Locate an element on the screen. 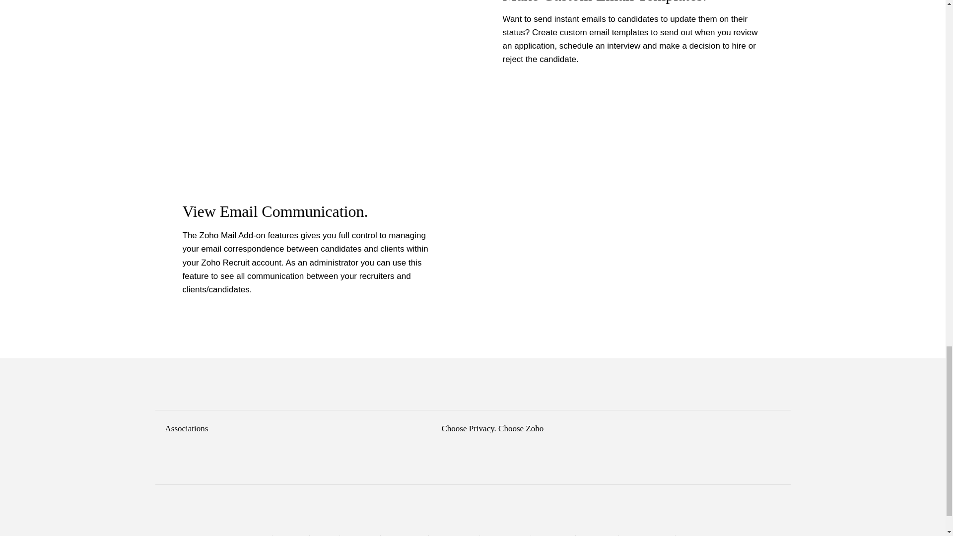 This screenshot has height=536, width=953. GDPR Compliance is located at coordinates (647, 536).